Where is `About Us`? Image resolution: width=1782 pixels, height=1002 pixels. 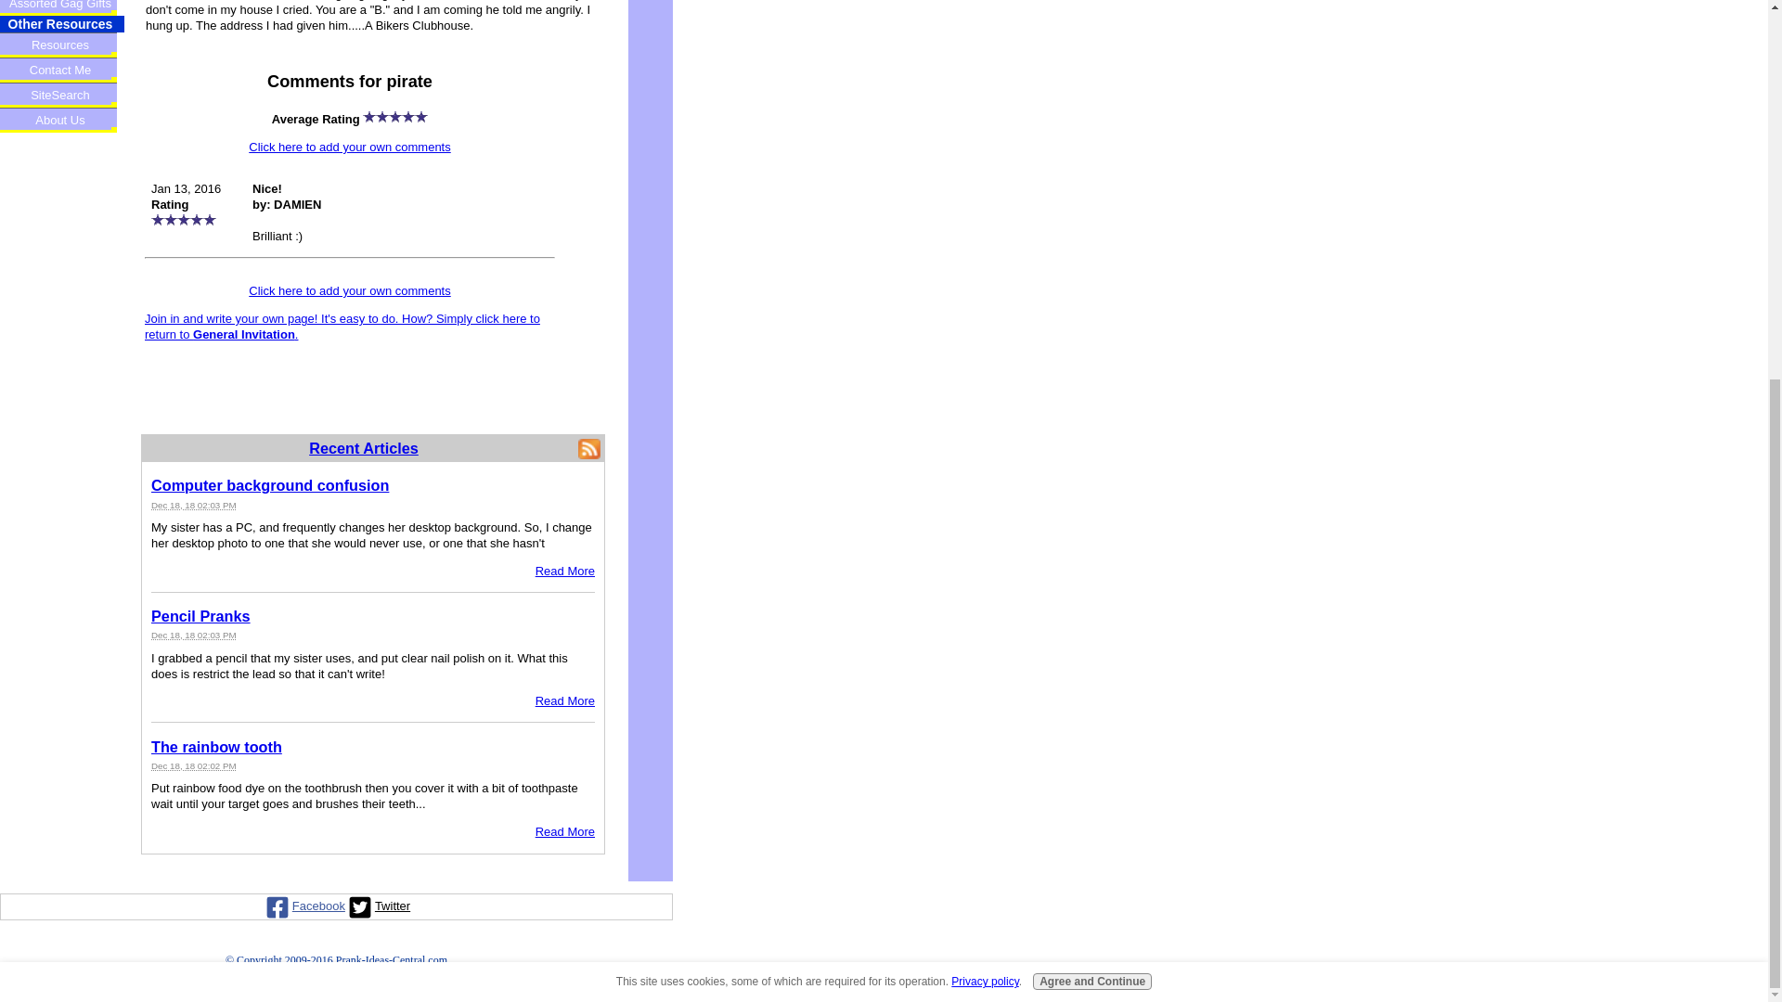 About Us is located at coordinates (62, 119).